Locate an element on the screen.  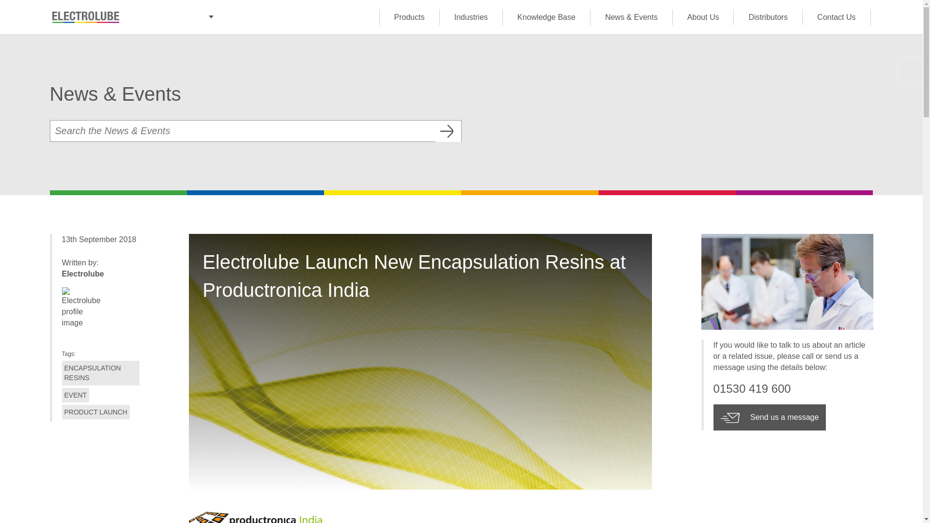
Go is located at coordinates (448, 131).